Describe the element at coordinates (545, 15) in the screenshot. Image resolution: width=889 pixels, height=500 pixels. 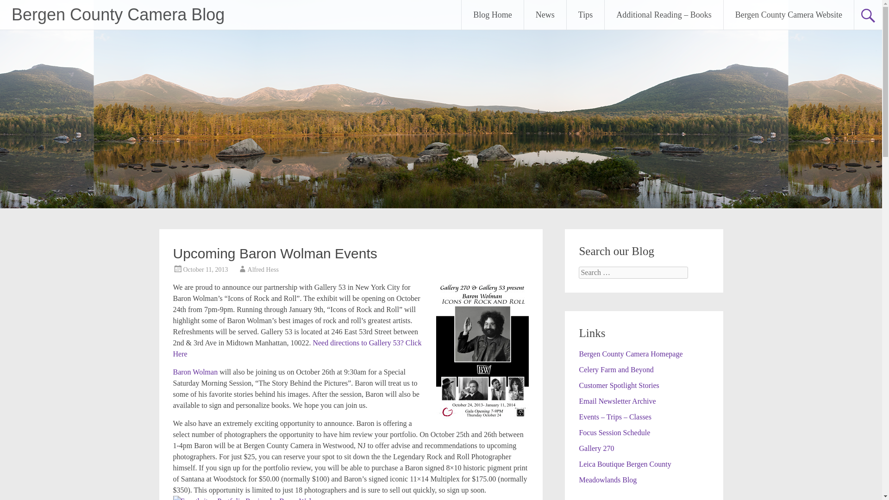
I see `News` at that location.